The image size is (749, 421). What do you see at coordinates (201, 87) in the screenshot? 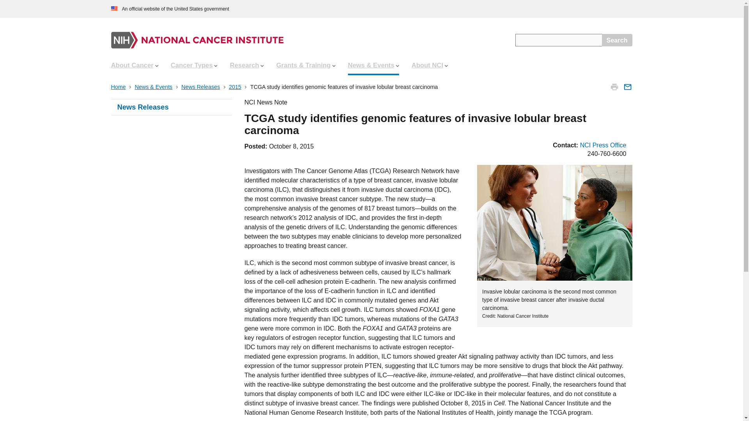
I see `News Releases` at bounding box center [201, 87].